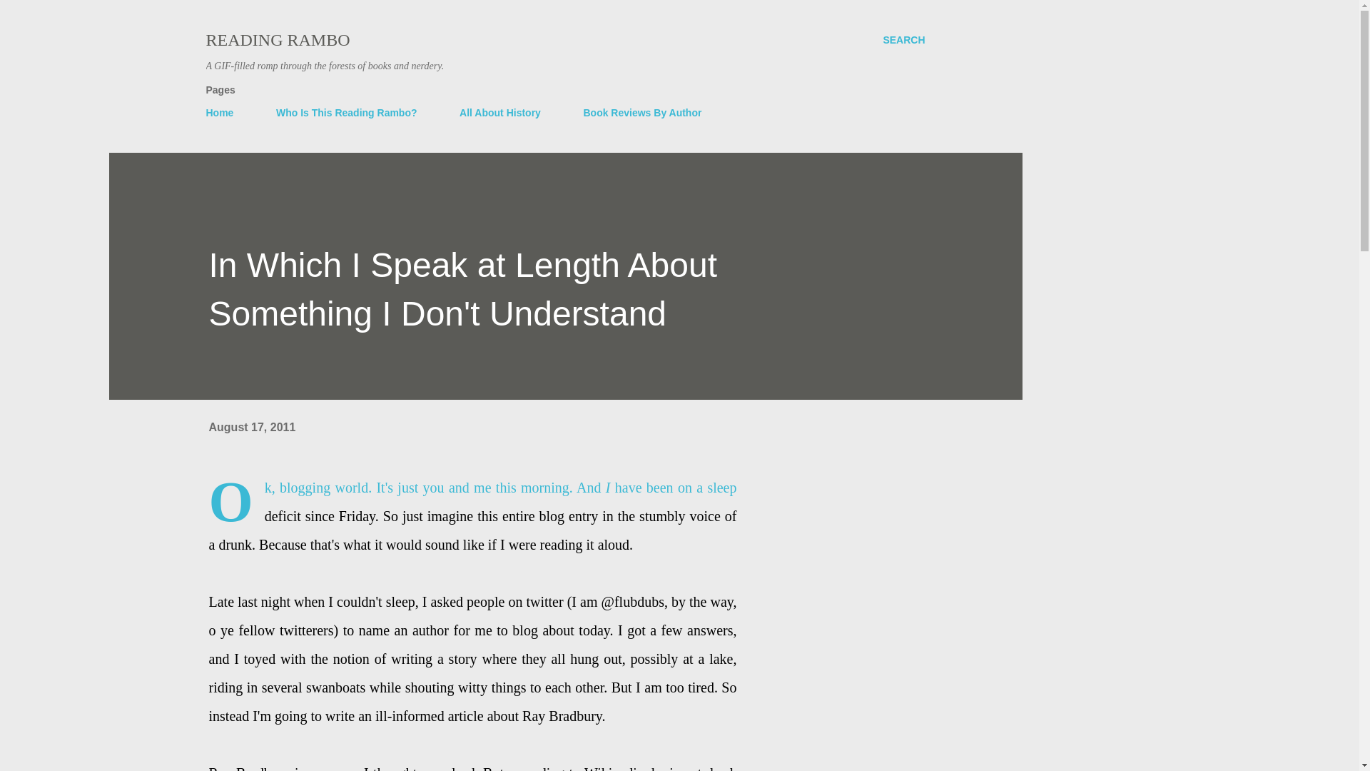  I want to click on permanent link, so click(251, 427).